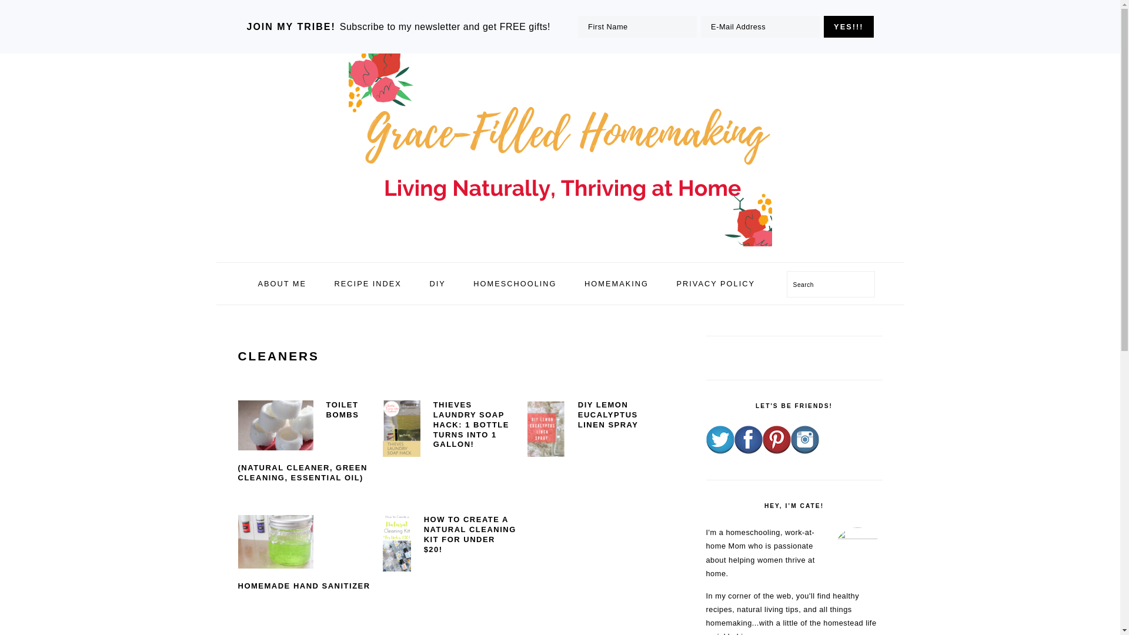 This screenshot has width=1129, height=635. I want to click on HOMESCHOOLING, so click(515, 283).